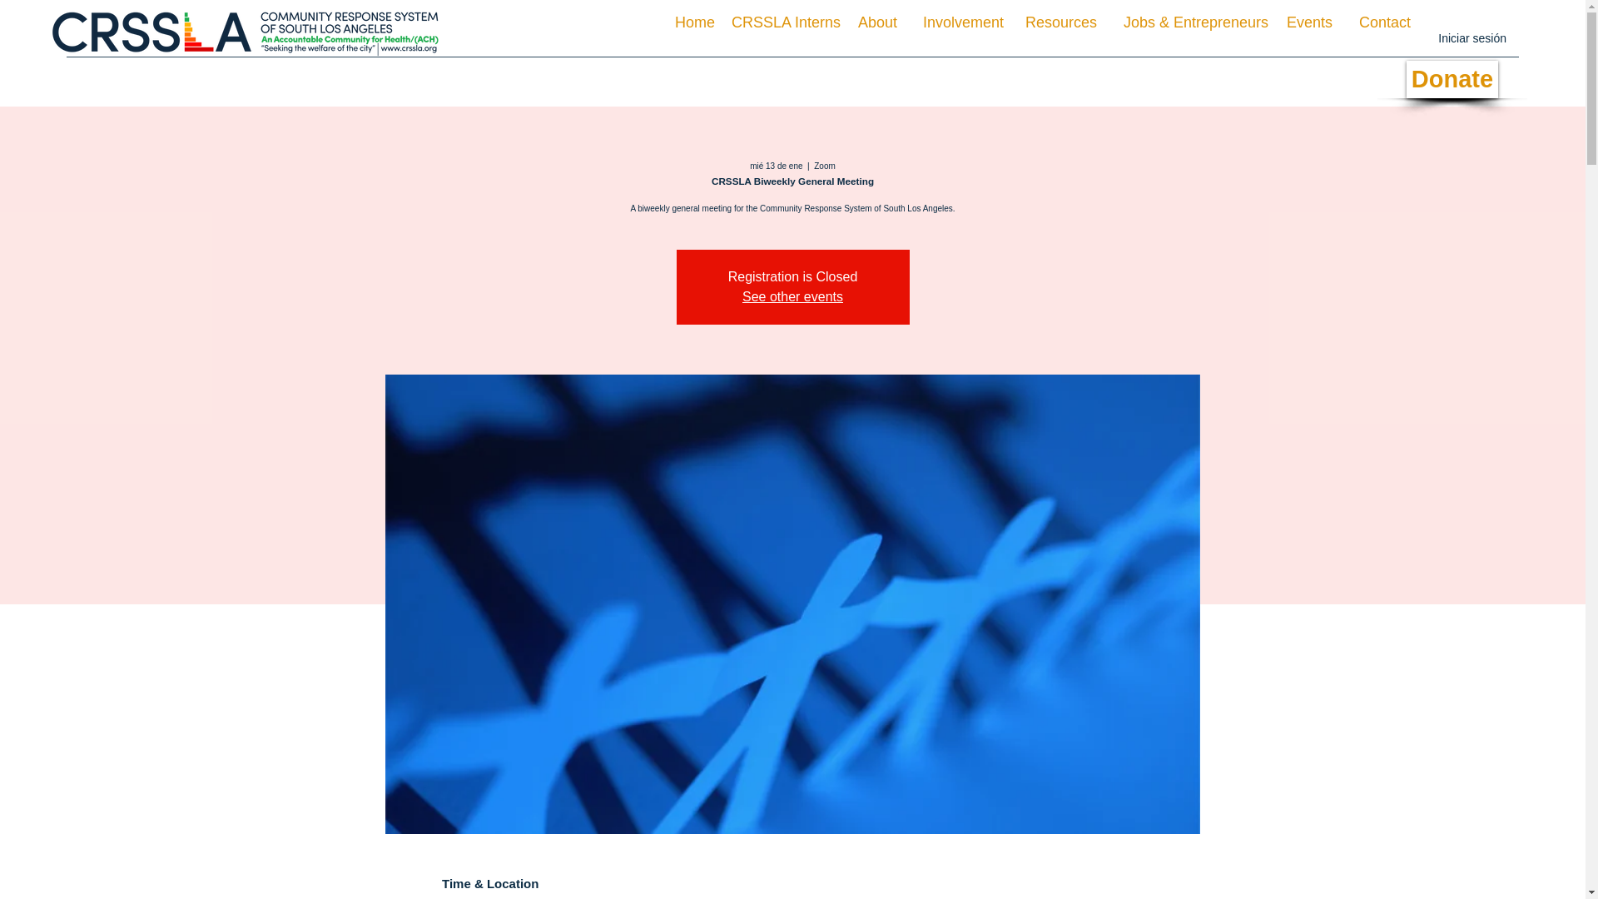 Image resolution: width=1598 pixels, height=899 pixels. Describe the element at coordinates (876, 22) in the screenshot. I see `About` at that location.